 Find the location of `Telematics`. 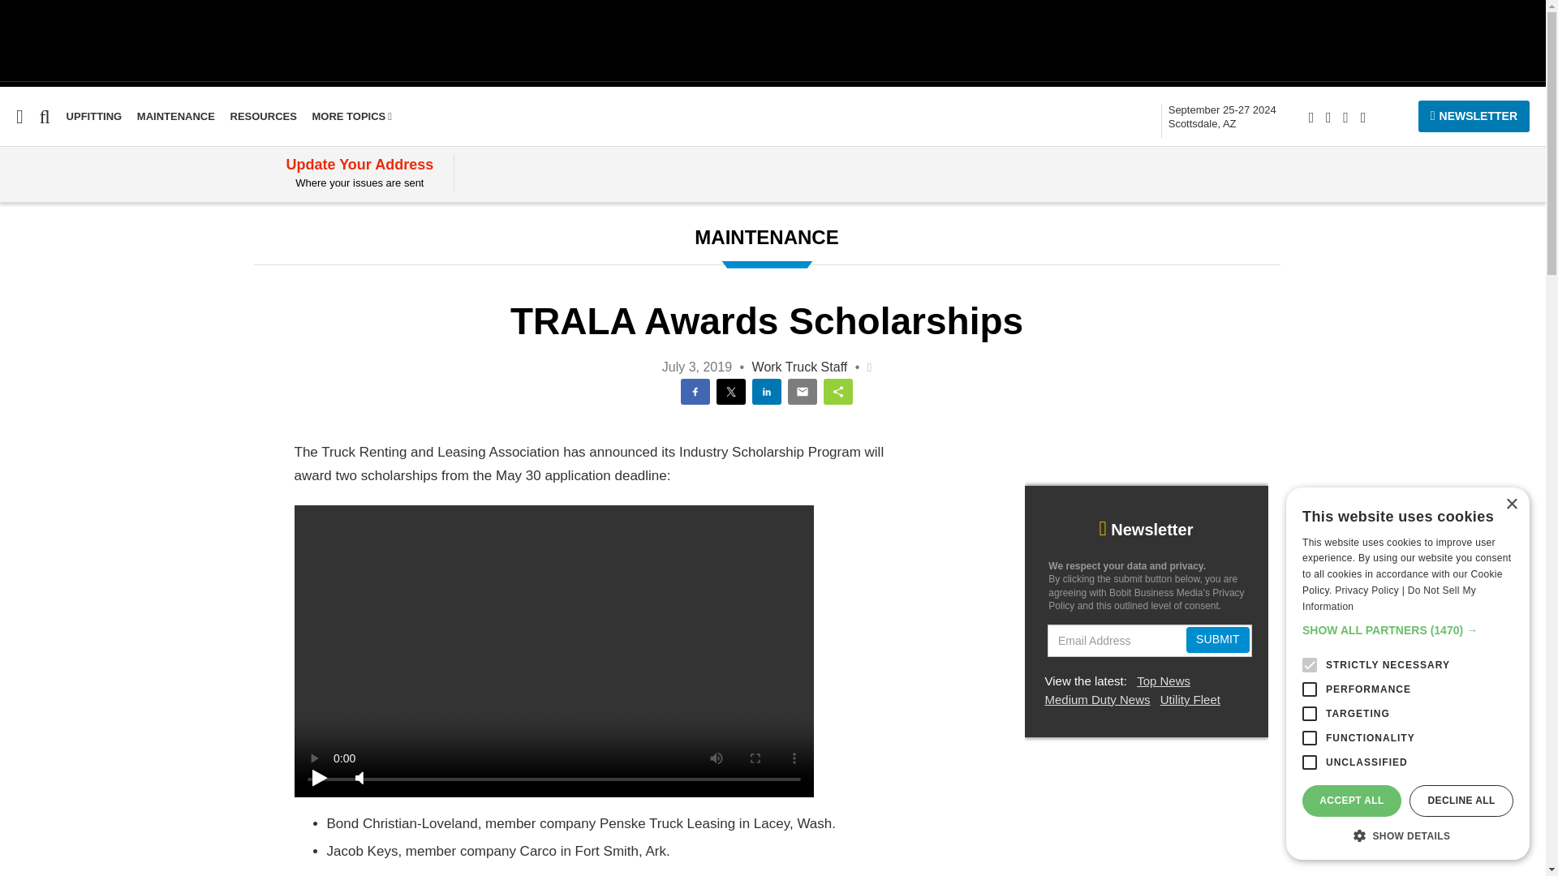

Telematics is located at coordinates (33, 346).